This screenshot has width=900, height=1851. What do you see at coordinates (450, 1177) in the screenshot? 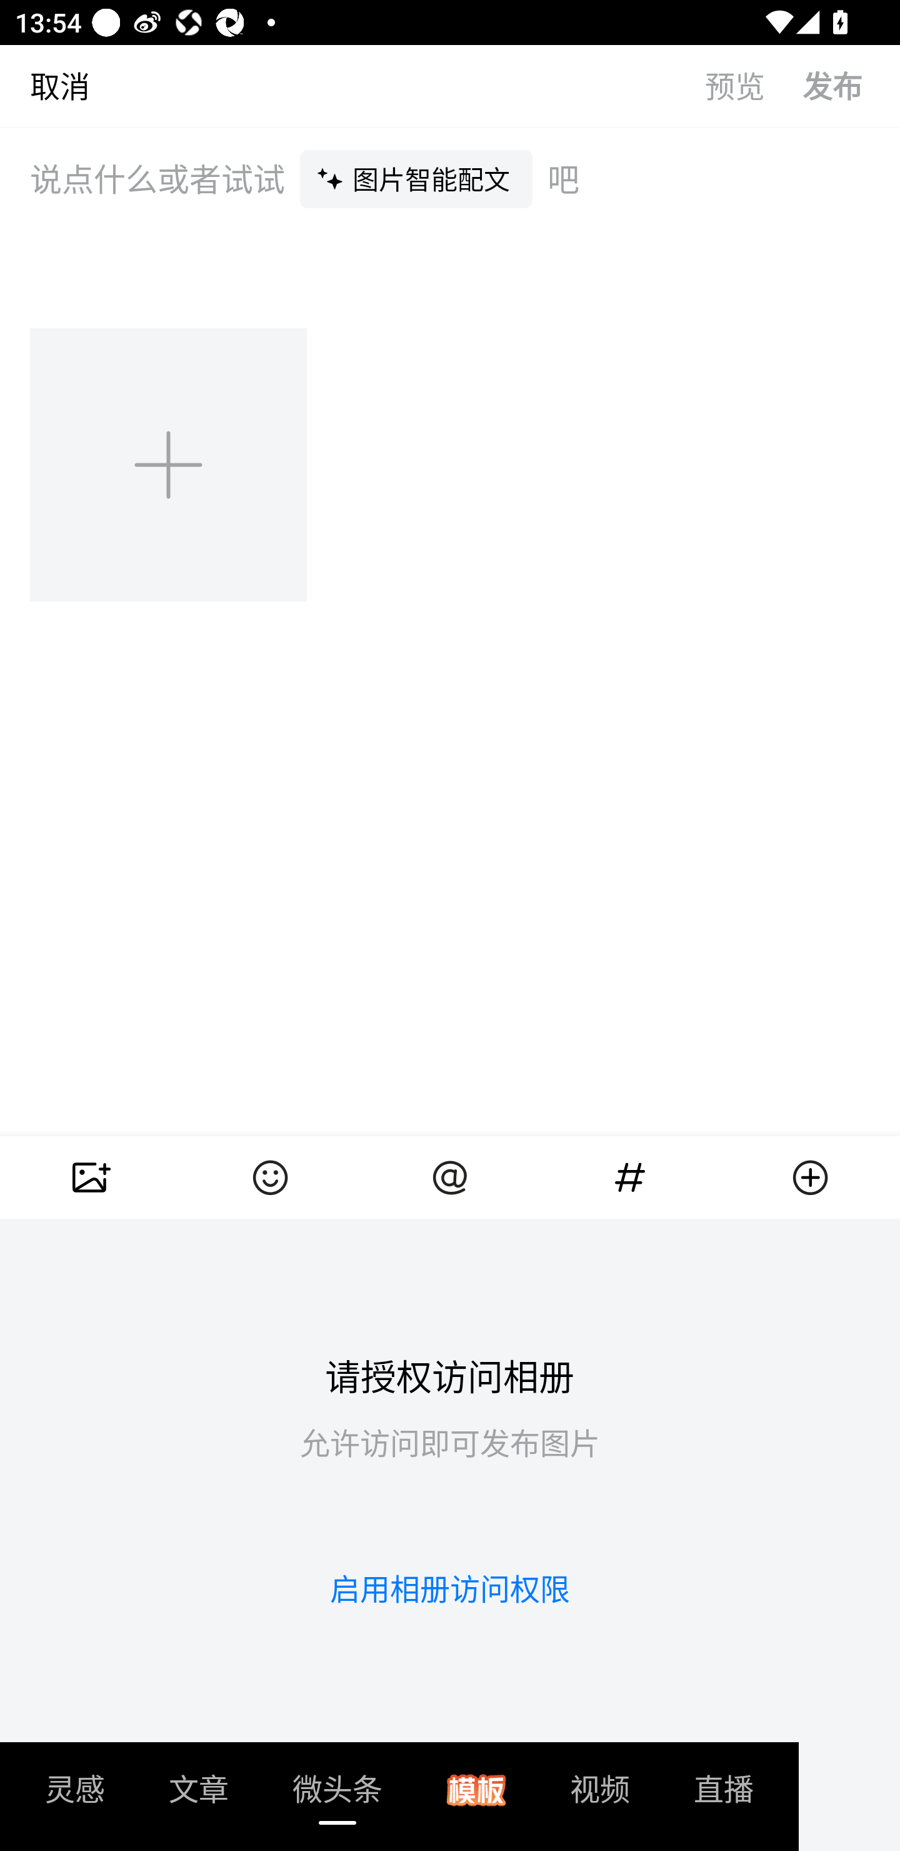
I see `at` at bounding box center [450, 1177].